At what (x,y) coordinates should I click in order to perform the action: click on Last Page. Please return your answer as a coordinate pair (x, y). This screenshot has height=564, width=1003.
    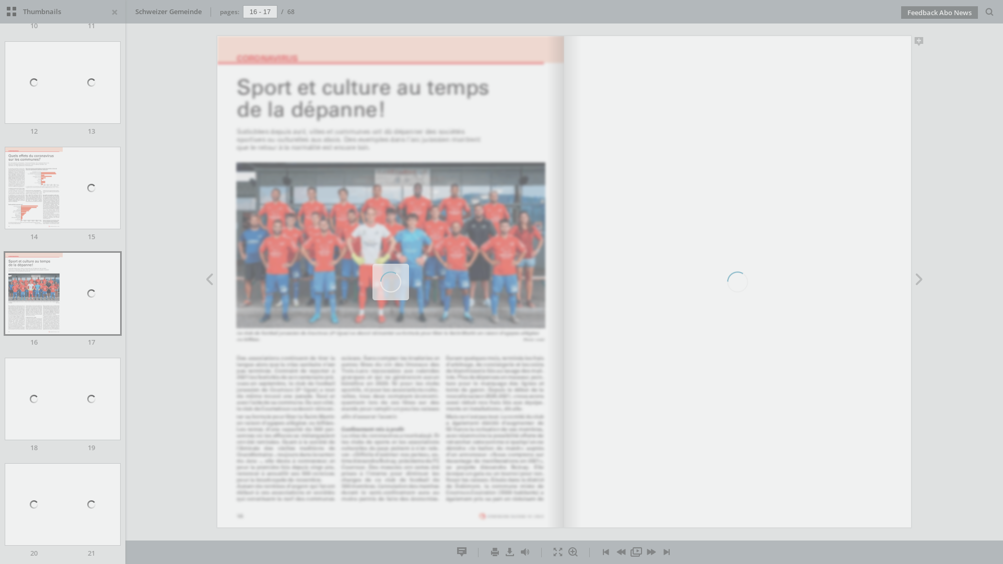
    Looking at the image, I should click on (667, 553).